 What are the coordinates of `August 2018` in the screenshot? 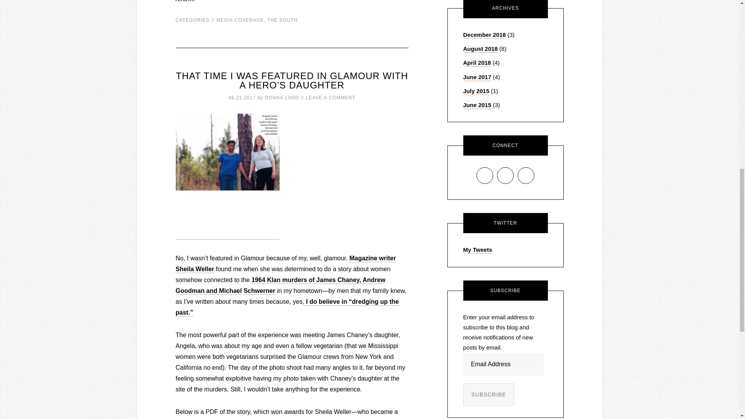 It's located at (480, 49).